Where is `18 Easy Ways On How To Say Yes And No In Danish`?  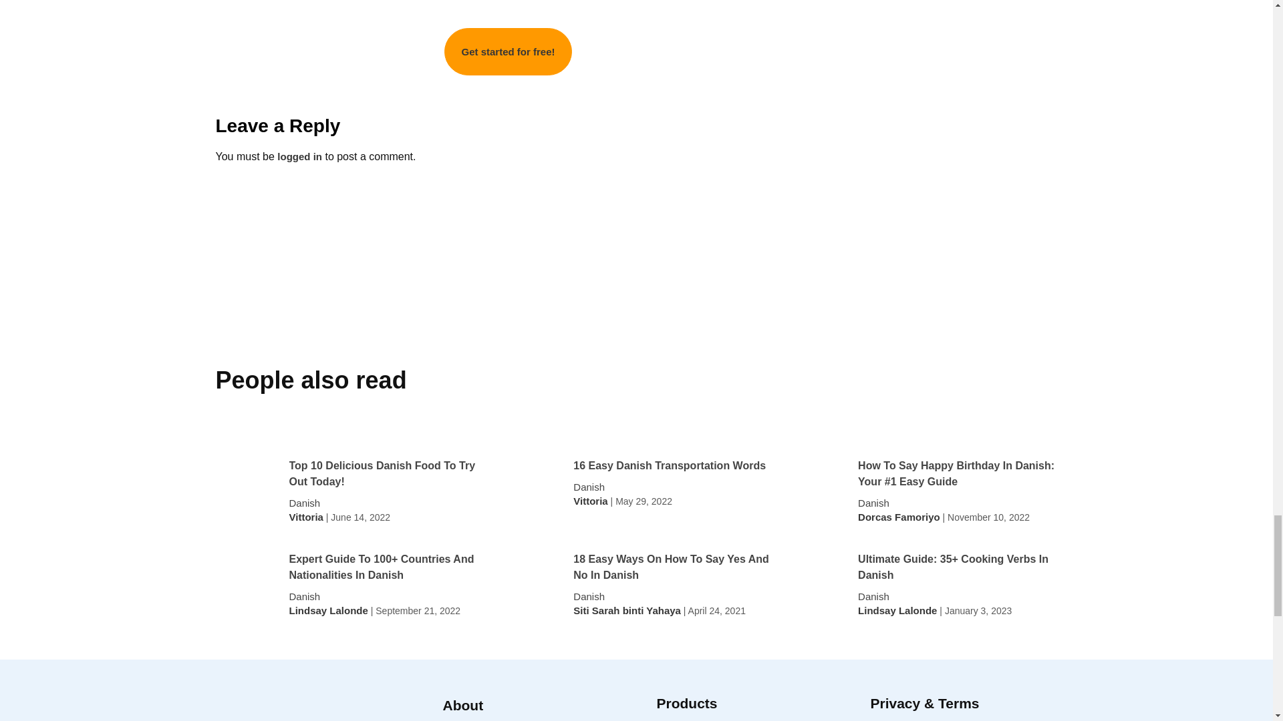 18 Easy Ways On How To Say Yes And No In Danish is located at coordinates (672, 567).